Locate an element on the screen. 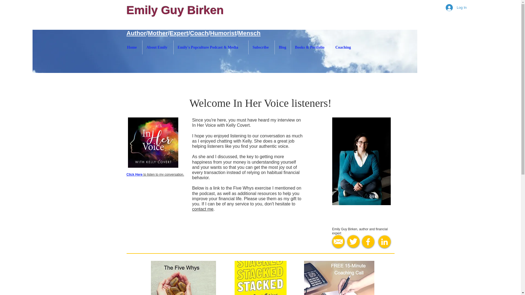 The height and width of the screenshot is (295, 525). Blog is located at coordinates (282, 47).